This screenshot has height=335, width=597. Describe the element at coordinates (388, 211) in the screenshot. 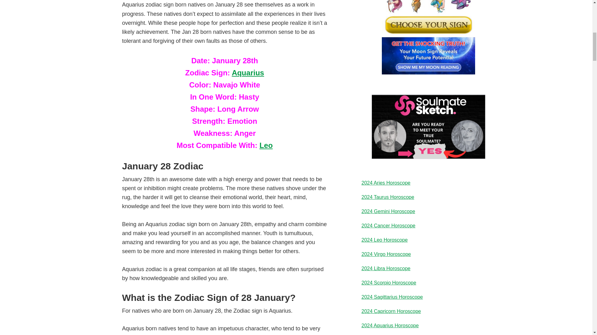

I see `2024 Gemini Horoscope` at that location.